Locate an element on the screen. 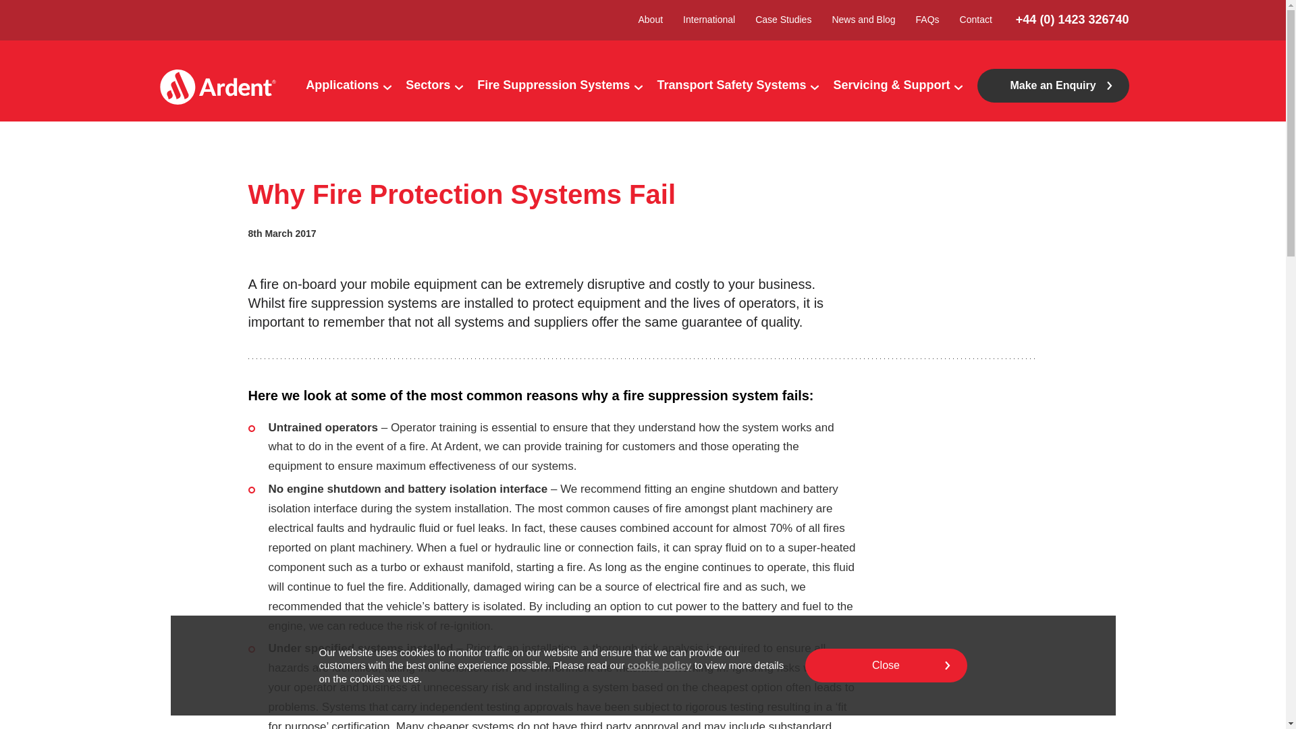 The width and height of the screenshot is (1296, 729). Applications is located at coordinates (342, 85).